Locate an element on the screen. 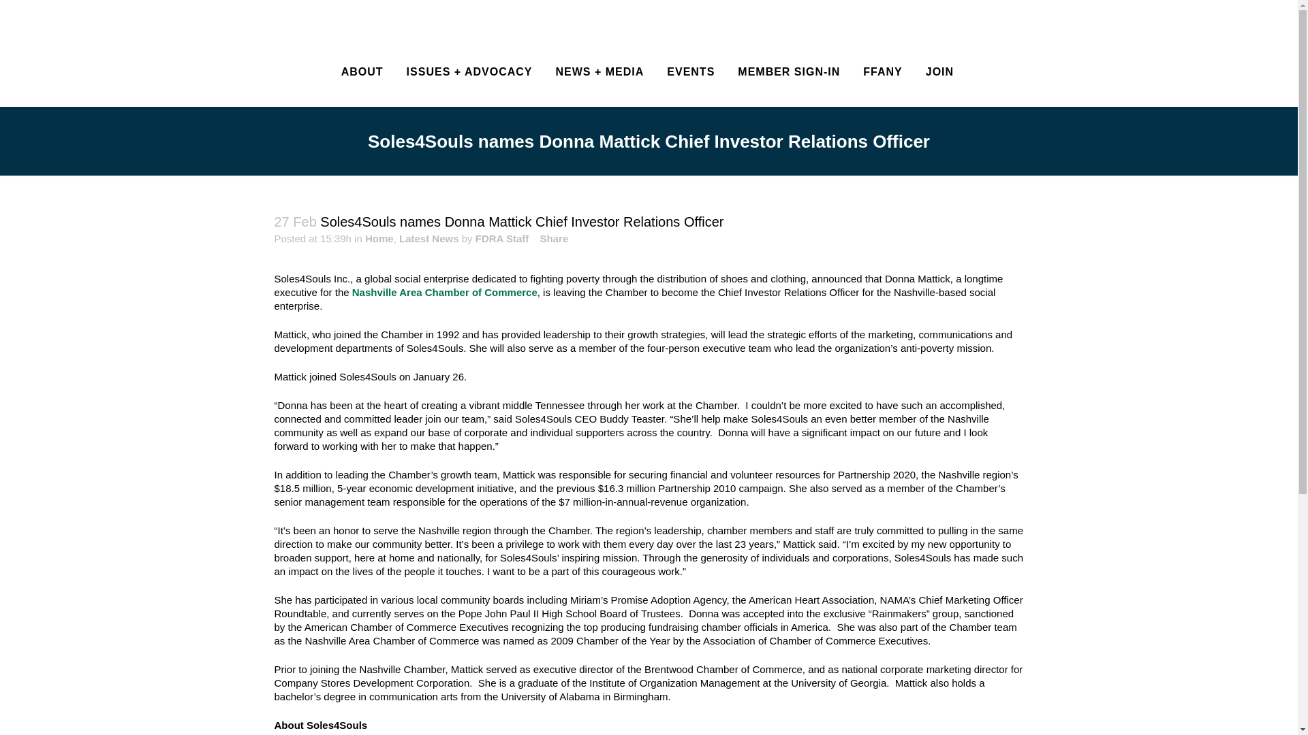  FFANY is located at coordinates (882, 72).